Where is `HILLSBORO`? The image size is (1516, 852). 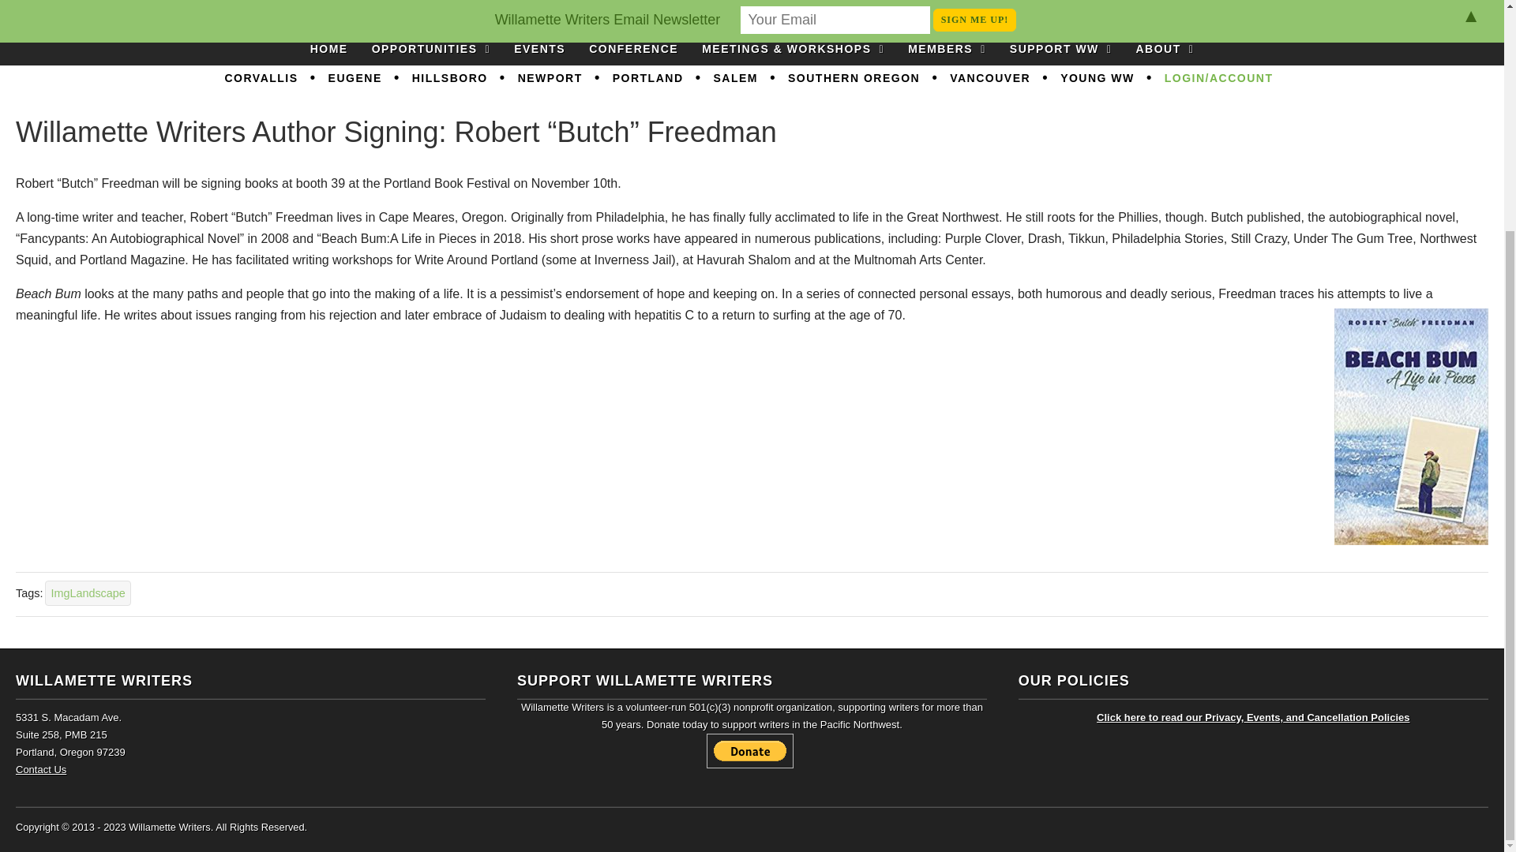
HILLSBORO is located at coordinates (450, 79).